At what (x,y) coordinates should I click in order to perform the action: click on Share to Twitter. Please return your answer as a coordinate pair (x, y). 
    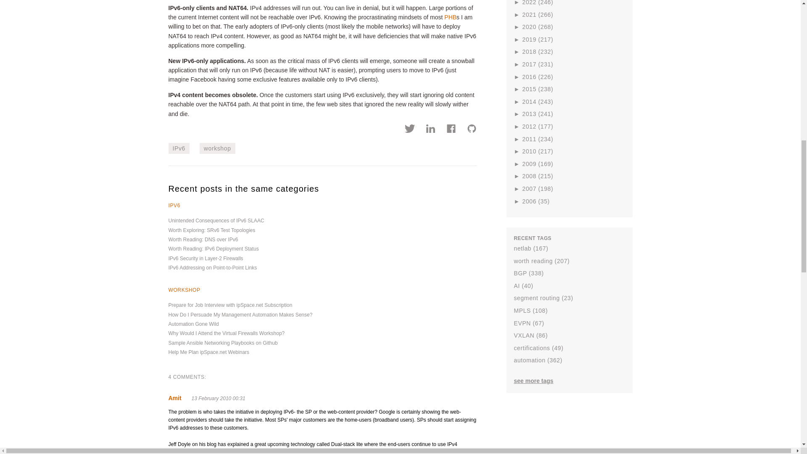
    Looking at the image, I should click on (410, 129).